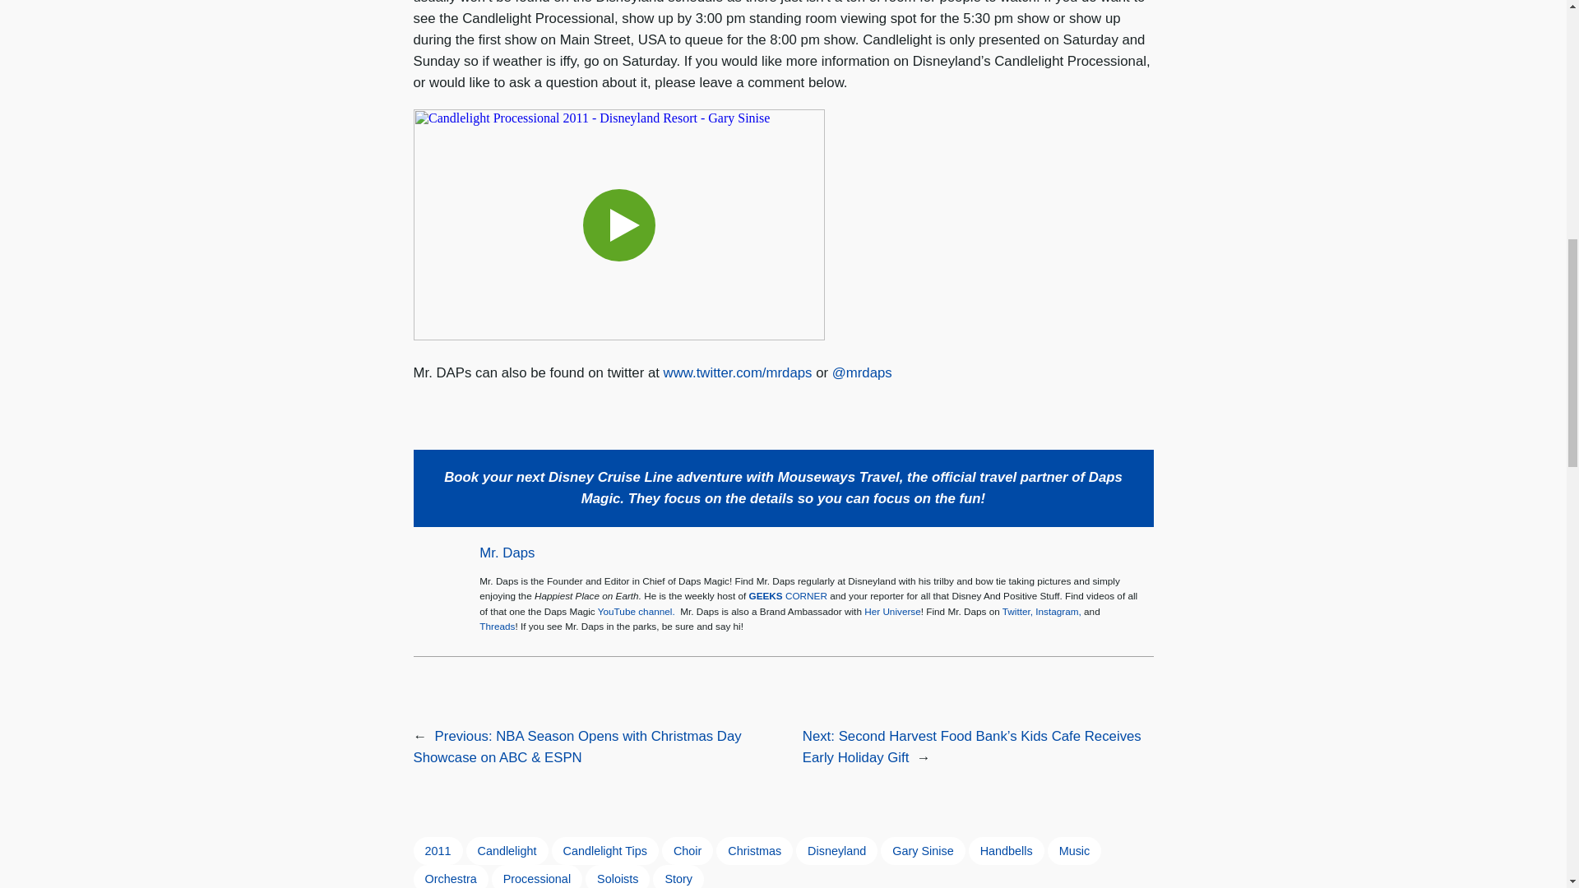 This screenshot has width=1579, height=888. I want to click on Candlelight, so click(507, 850).